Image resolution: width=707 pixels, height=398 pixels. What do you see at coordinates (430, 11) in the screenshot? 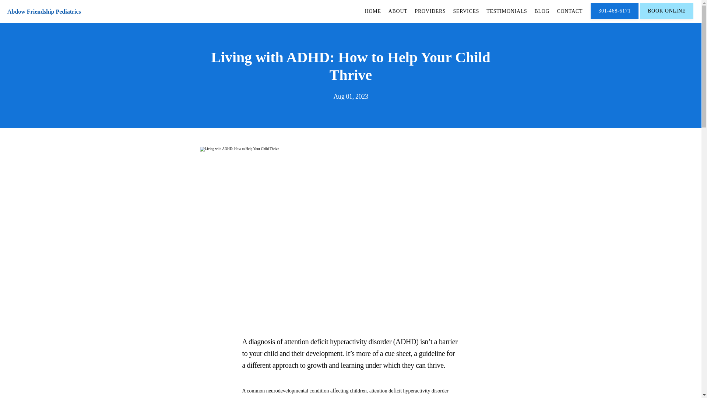
I see `PROVIDERS` at bounding box center [430, 11].